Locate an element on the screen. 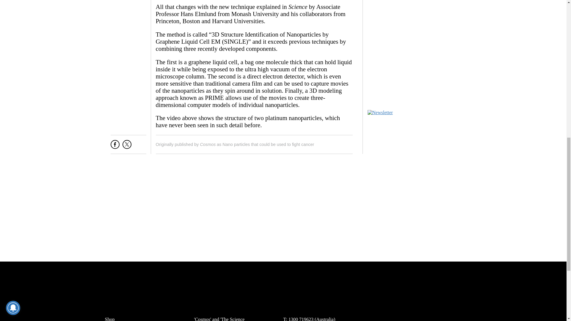  Share on Facebook is located at coordinates (115, 147).